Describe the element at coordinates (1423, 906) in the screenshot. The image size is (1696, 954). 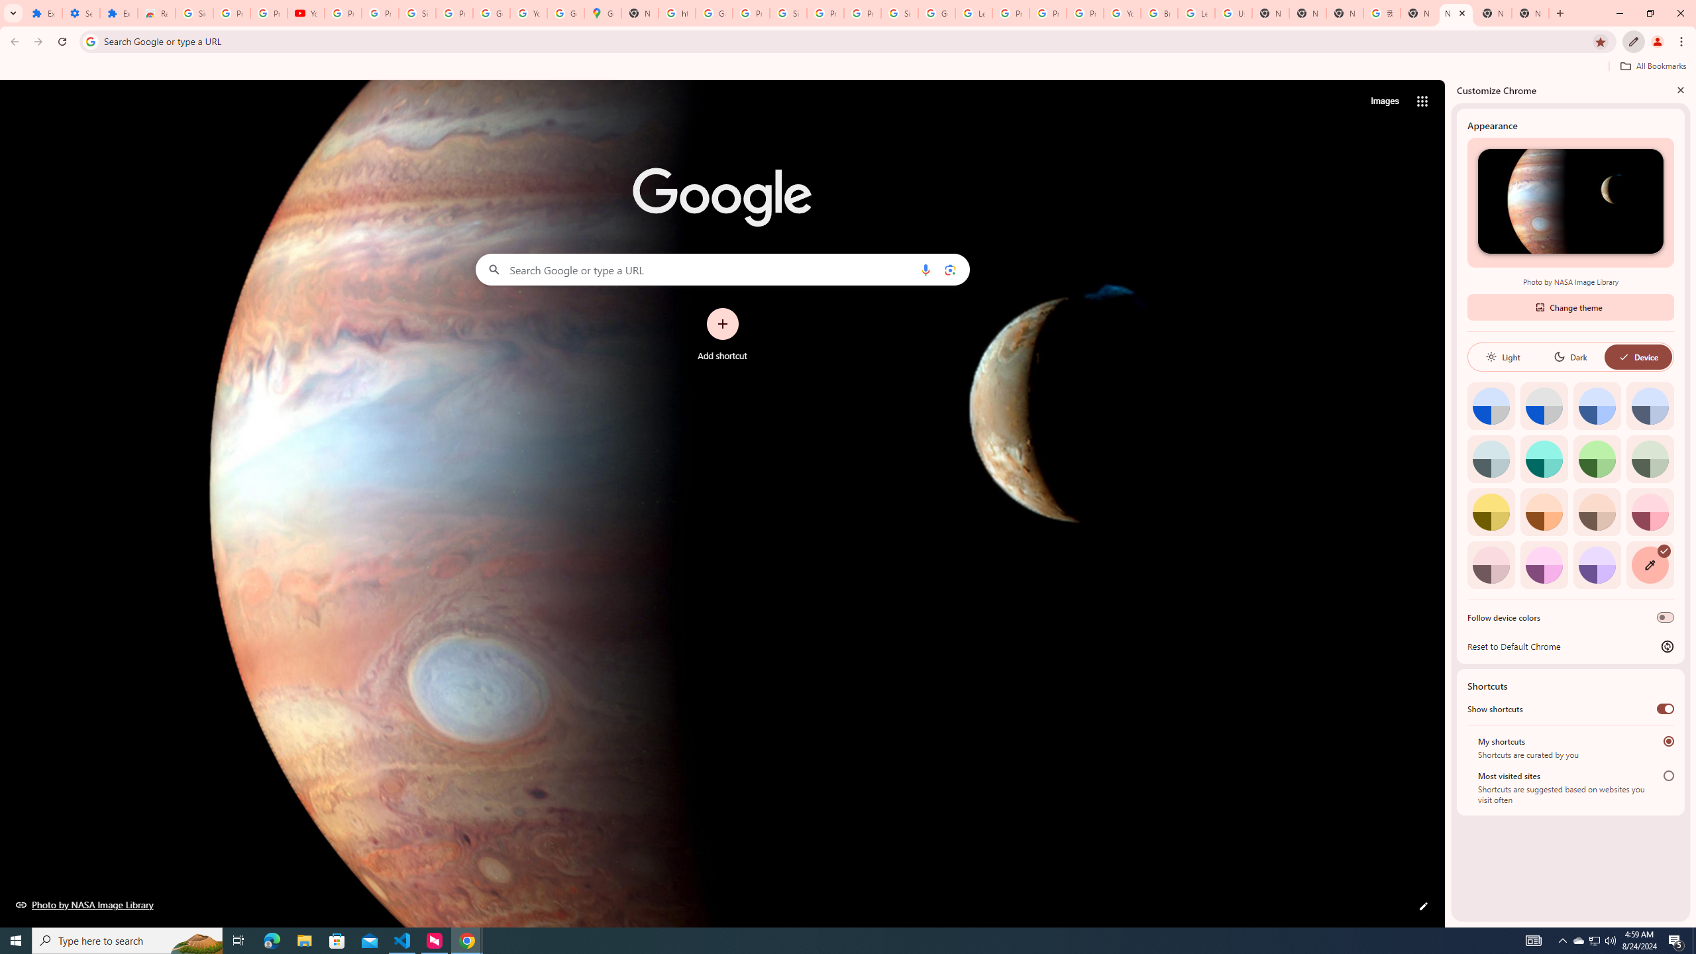
I see `Customize this page` at that location.